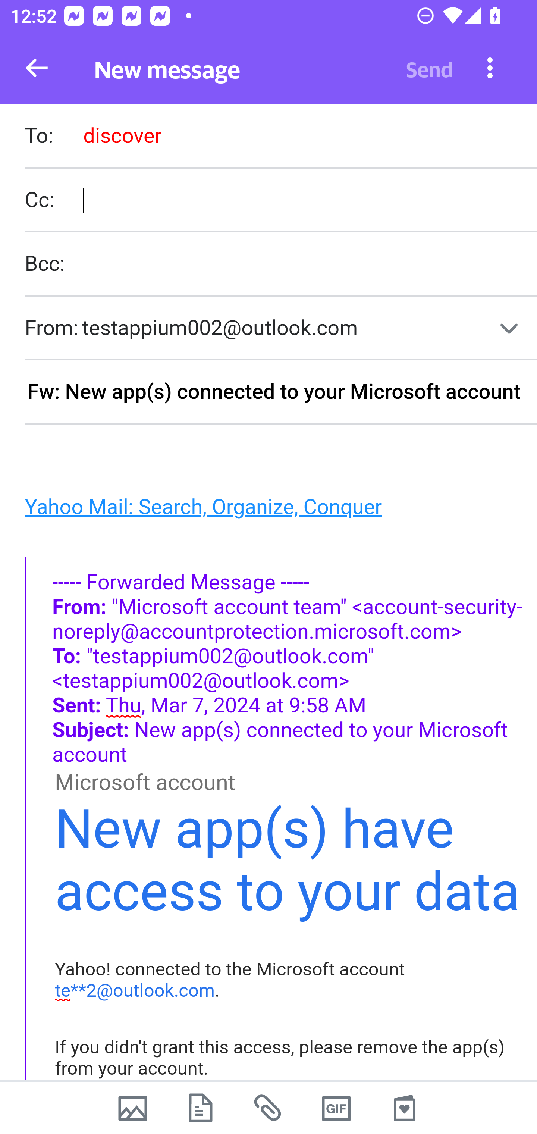 The image size is (537, 1134). Describe the element at coordinates (430, 68) in the screenshot. I see `Send` at that location.